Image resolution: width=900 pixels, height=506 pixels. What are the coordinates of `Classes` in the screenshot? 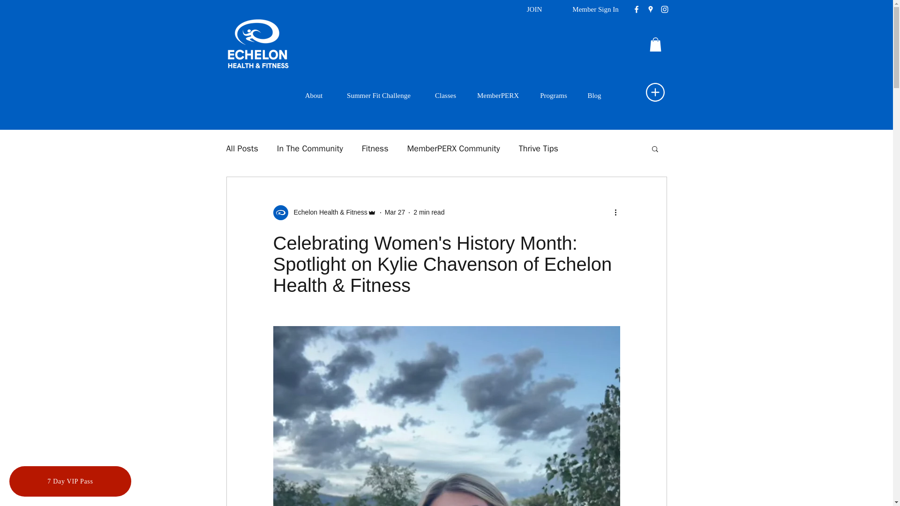 It's located at (445, 96).